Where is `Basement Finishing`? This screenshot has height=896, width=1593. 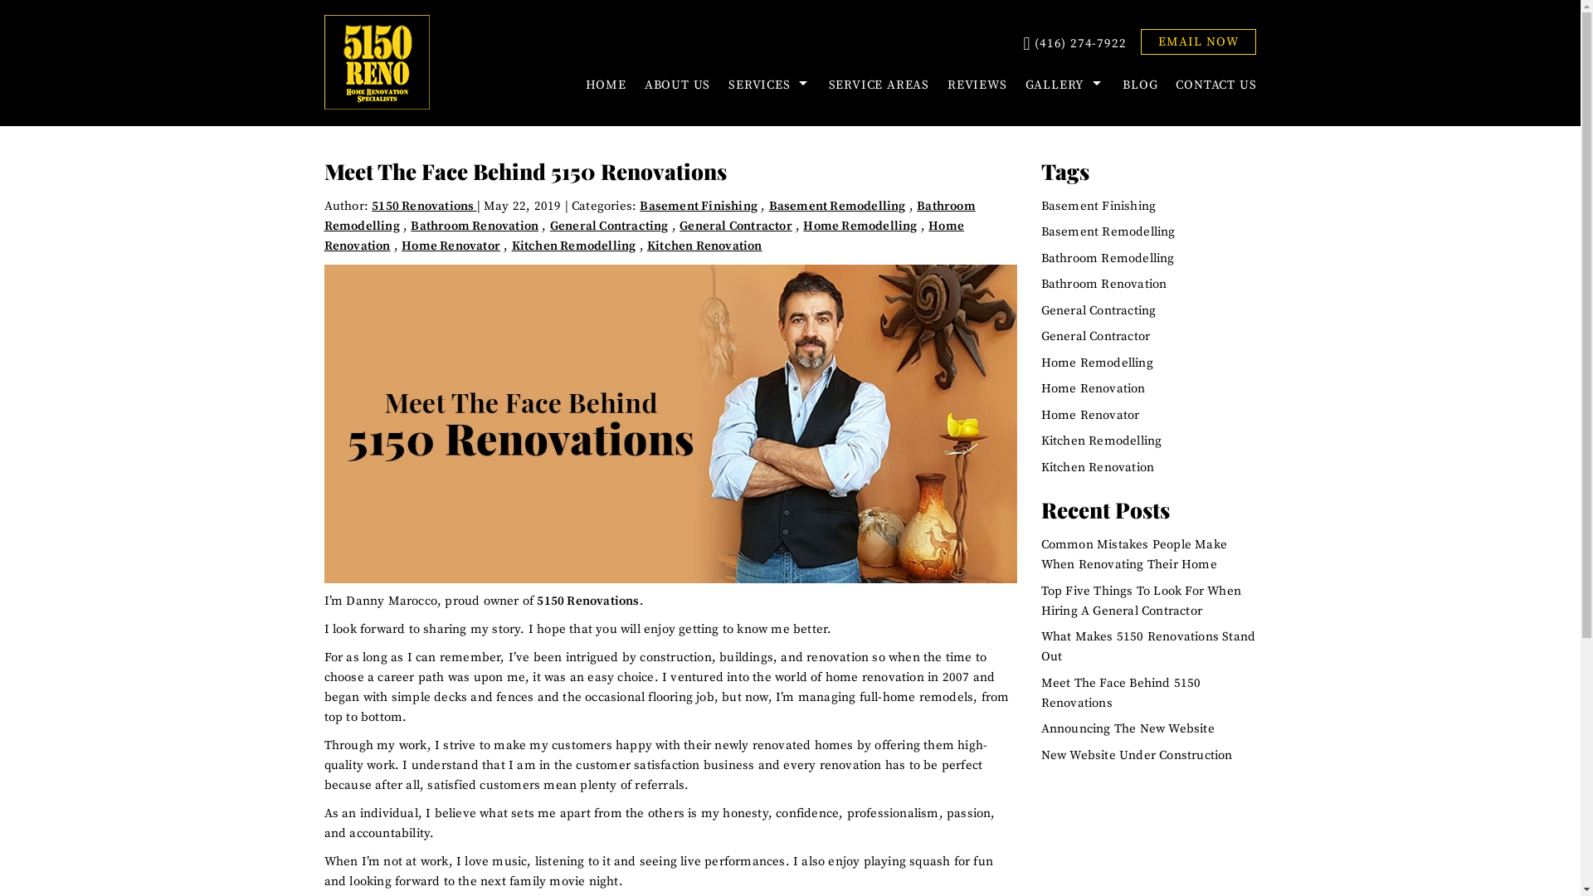
Basement Finishing is located at coordinates (1099, 206).